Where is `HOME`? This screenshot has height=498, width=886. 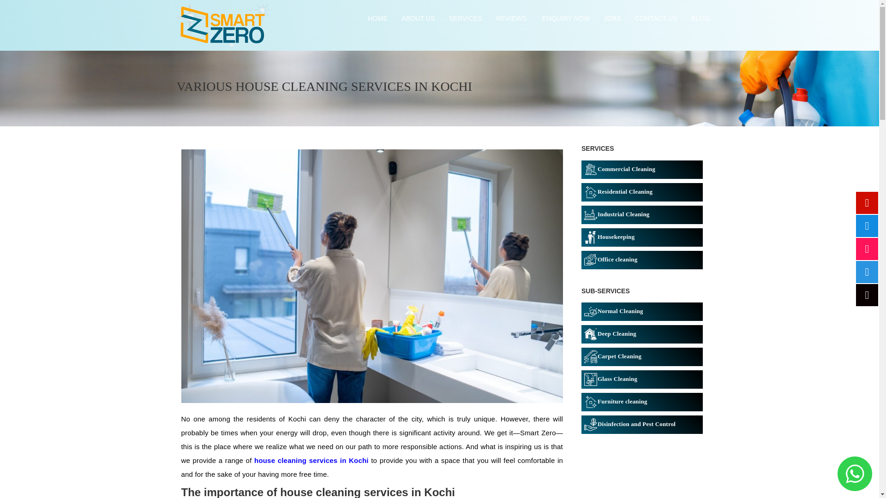 HOME is located at coordinates (377, 18).